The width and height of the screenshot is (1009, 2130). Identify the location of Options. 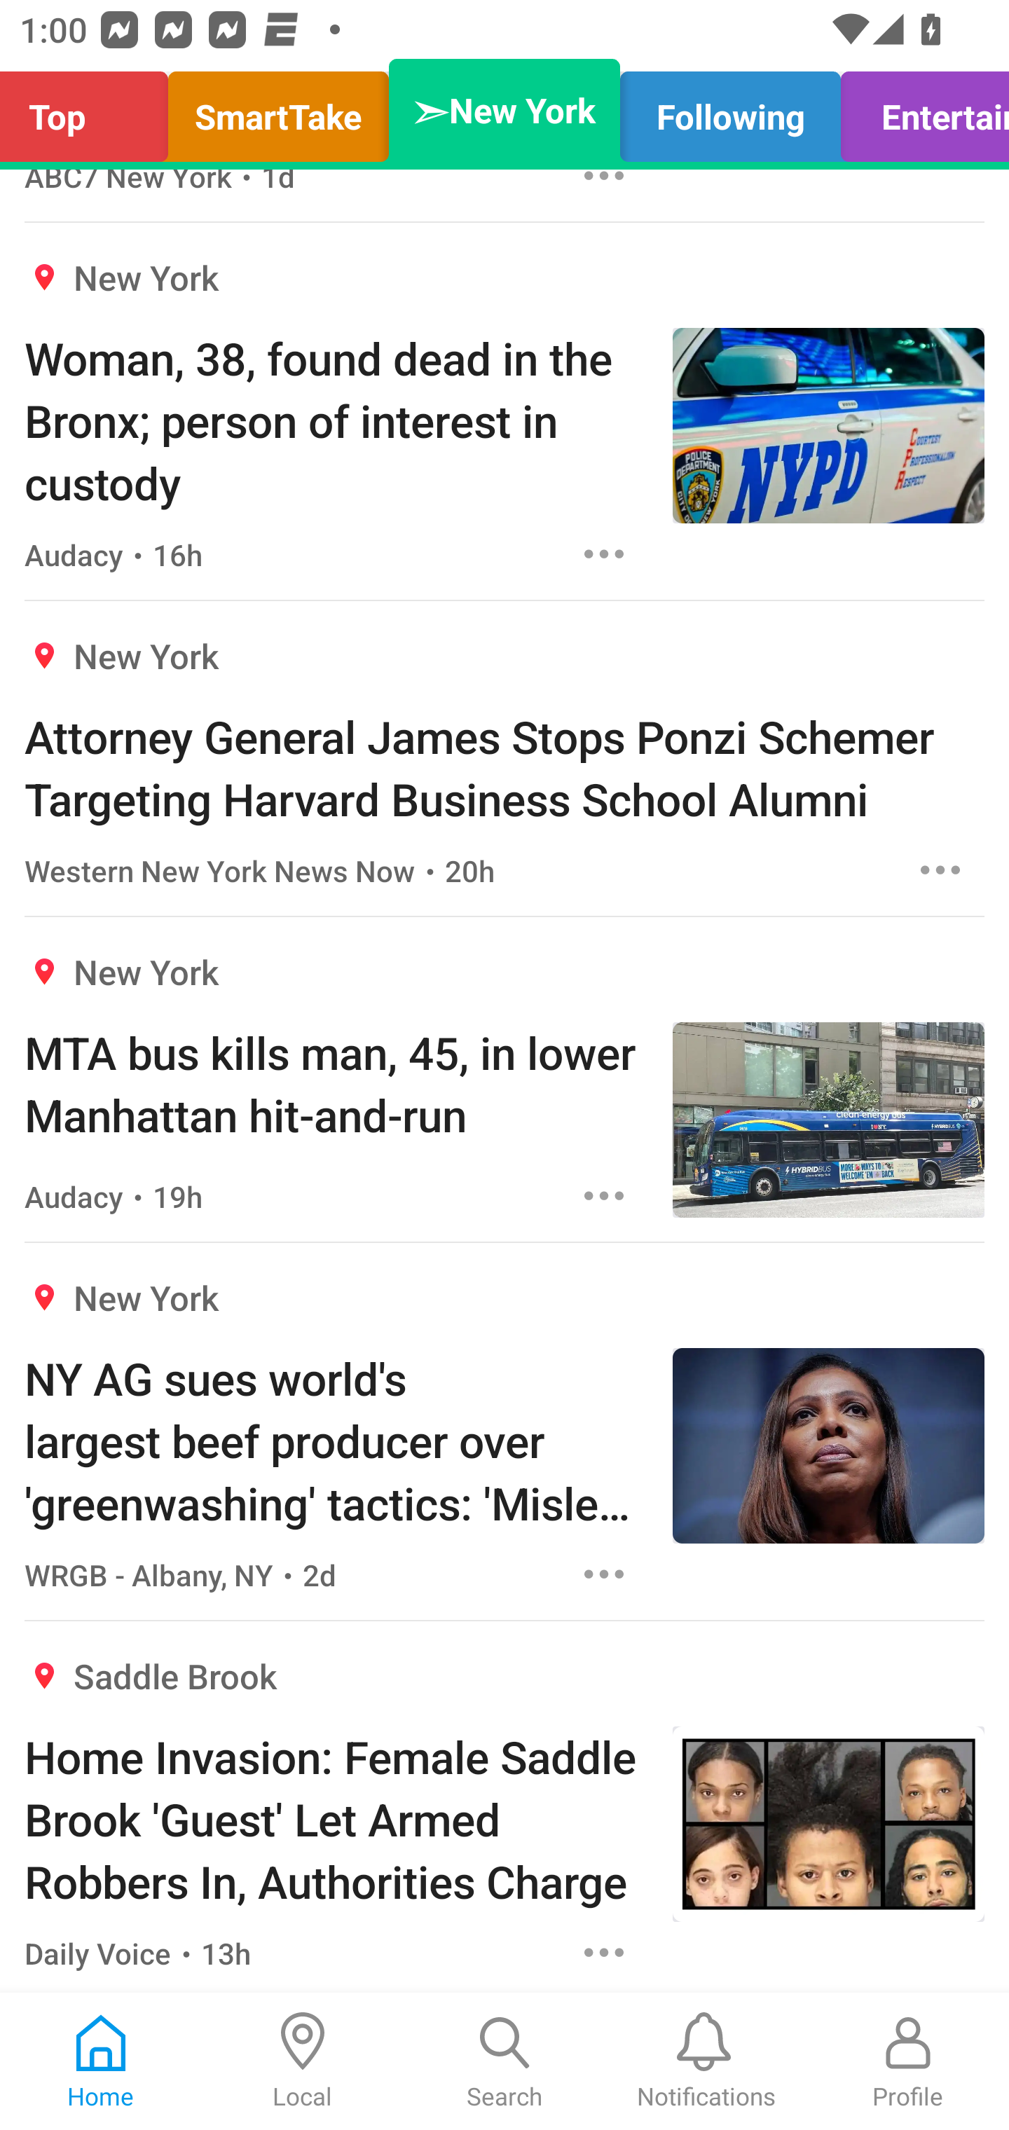
(940, 870).